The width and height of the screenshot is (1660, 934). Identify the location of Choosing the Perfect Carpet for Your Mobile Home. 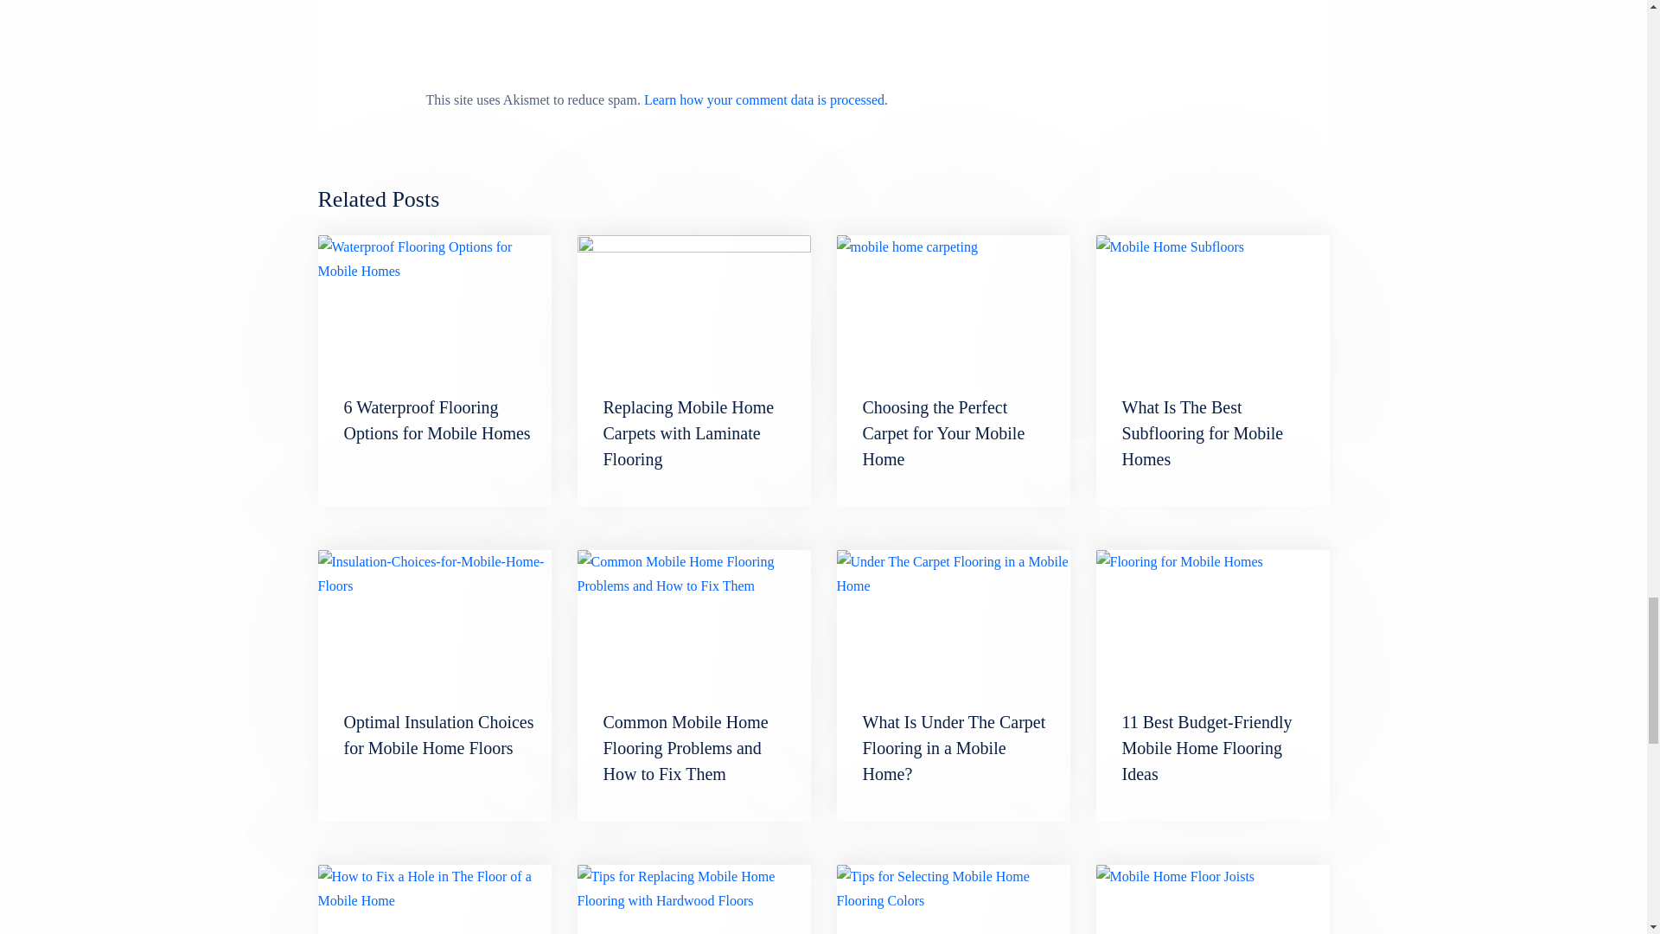
(944, 433).